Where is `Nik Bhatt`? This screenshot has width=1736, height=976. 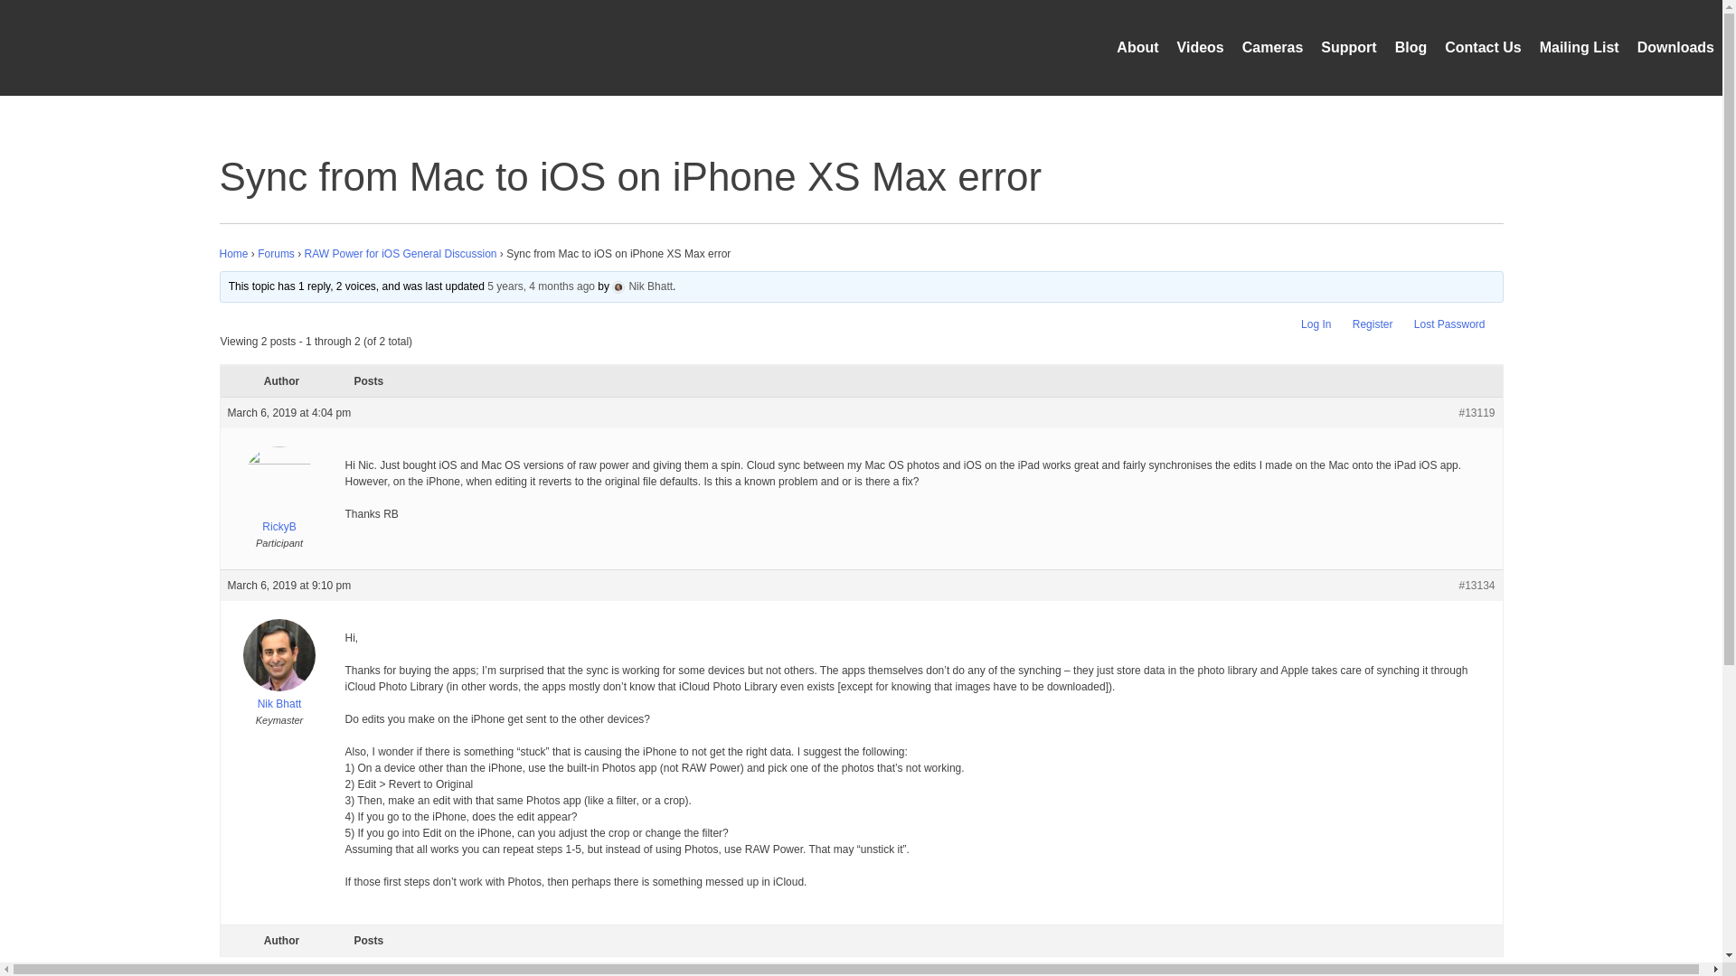
Nik Bhatt is located at coordinates (278, 696).